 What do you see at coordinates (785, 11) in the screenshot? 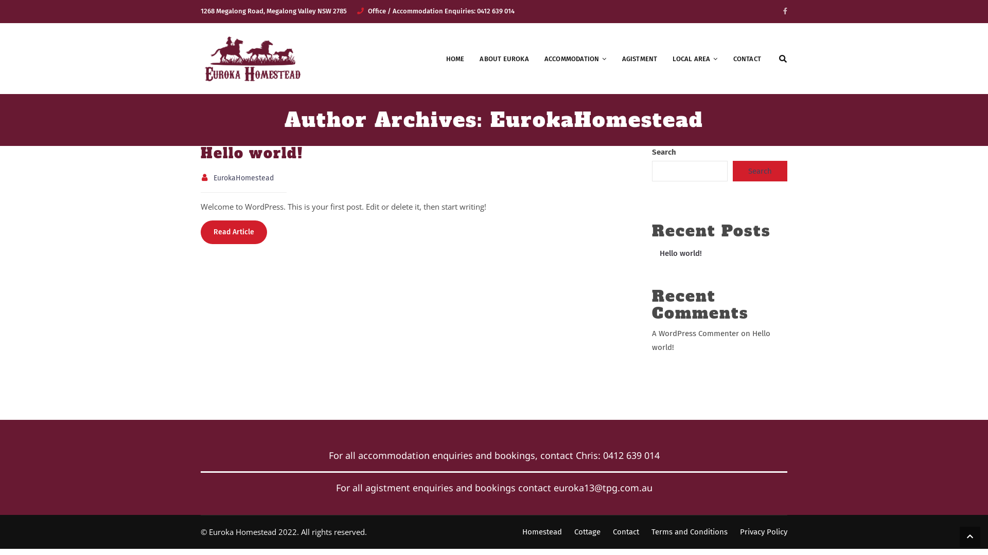
I see `https://www.facebook.com/eurokahorseriding` at bounding box center [785, 11].